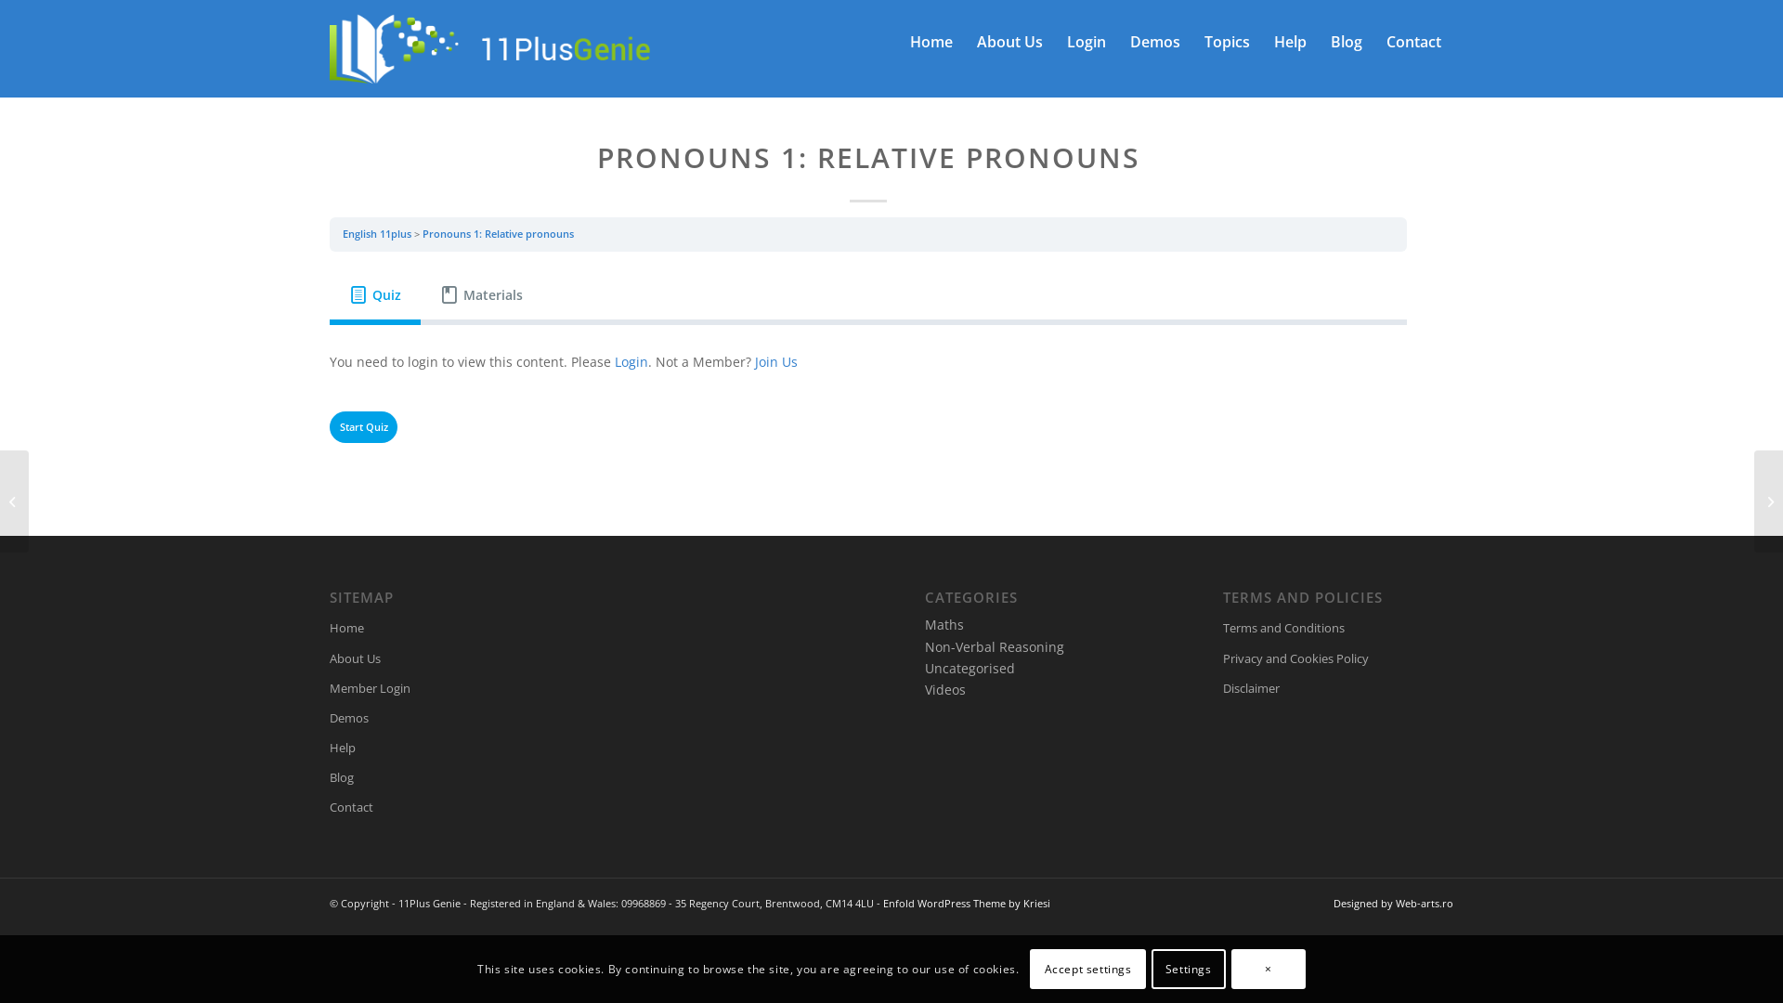 Image resolution: width=1783 pixels, height=1003 pixels. I want to click on Help, so click(445, 749).